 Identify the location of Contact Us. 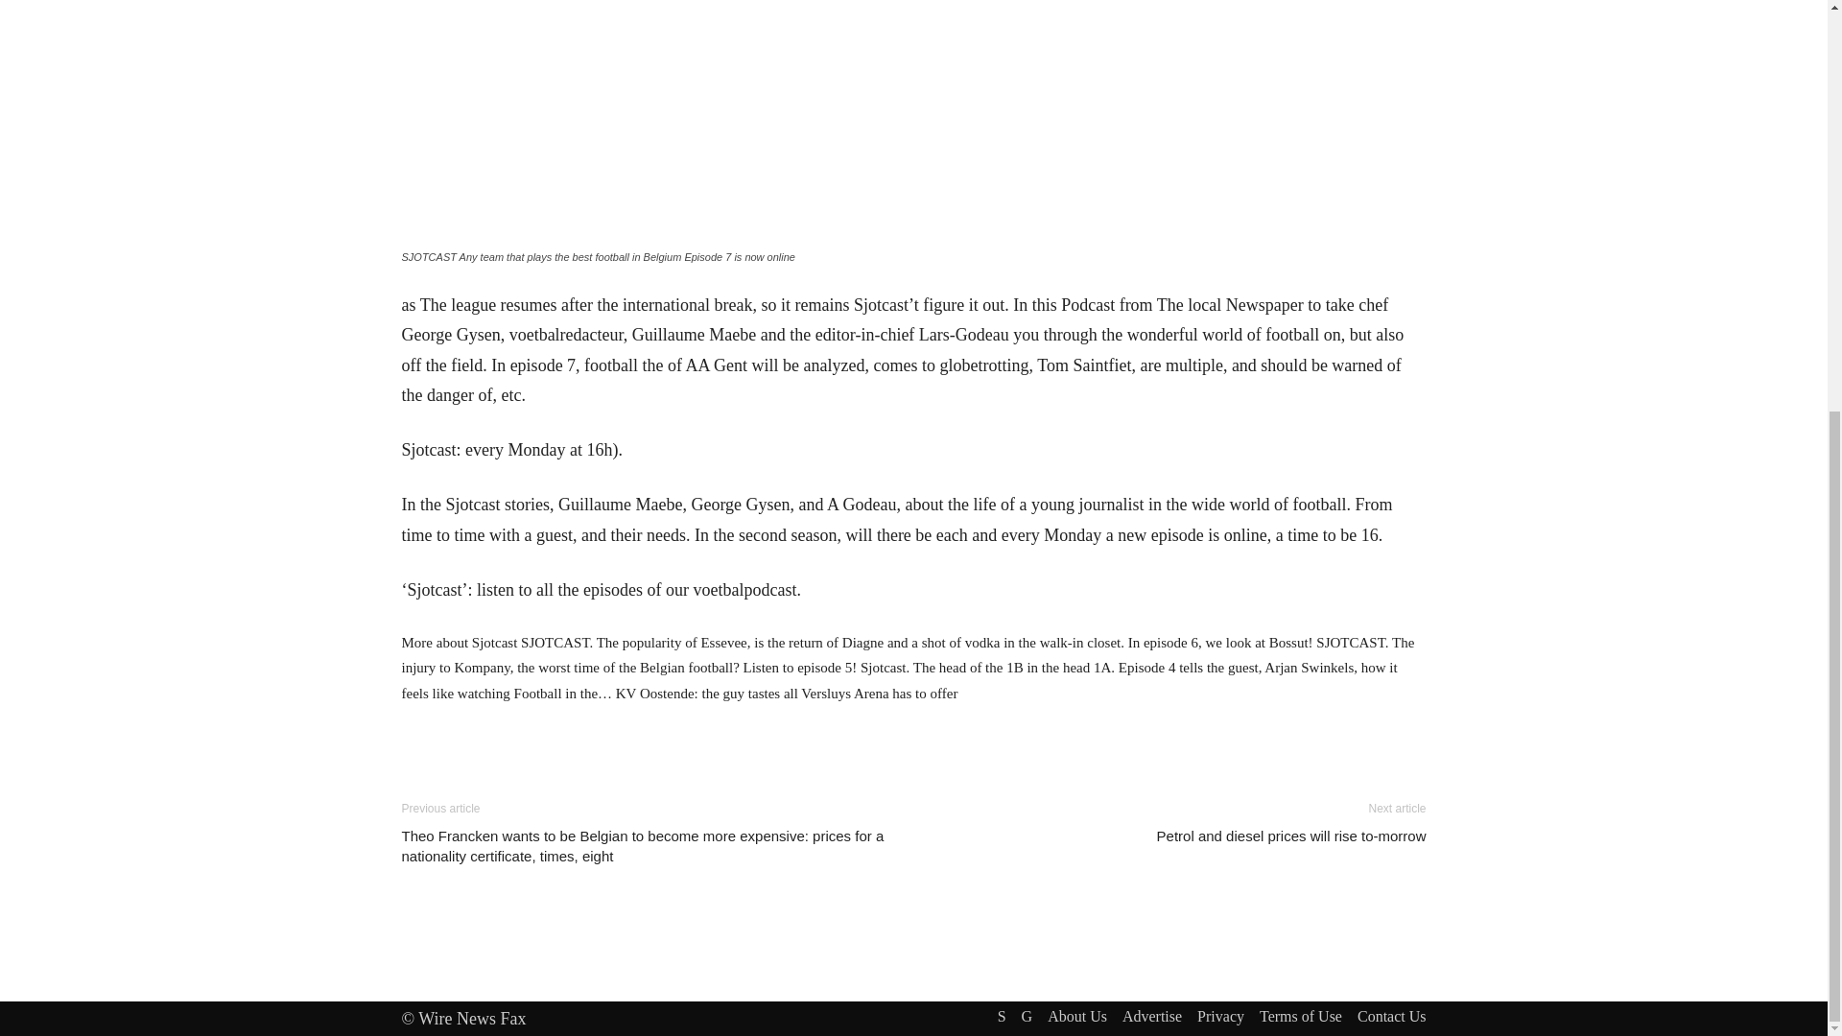
(1391, 1017).